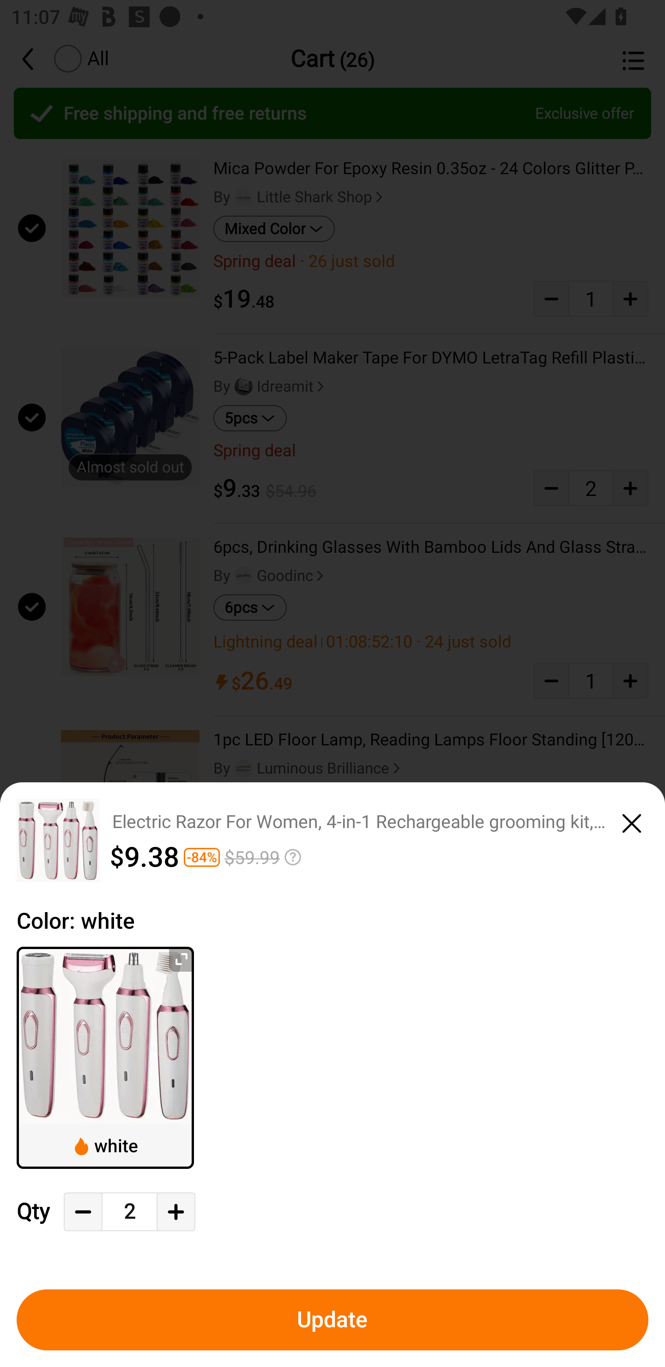 Image resolution: width=665 pixels, height=1367 pixels. Describe the element at coordinates (83, 1212) in the screenshot. I see `Decrease Quantity Button` at that location.